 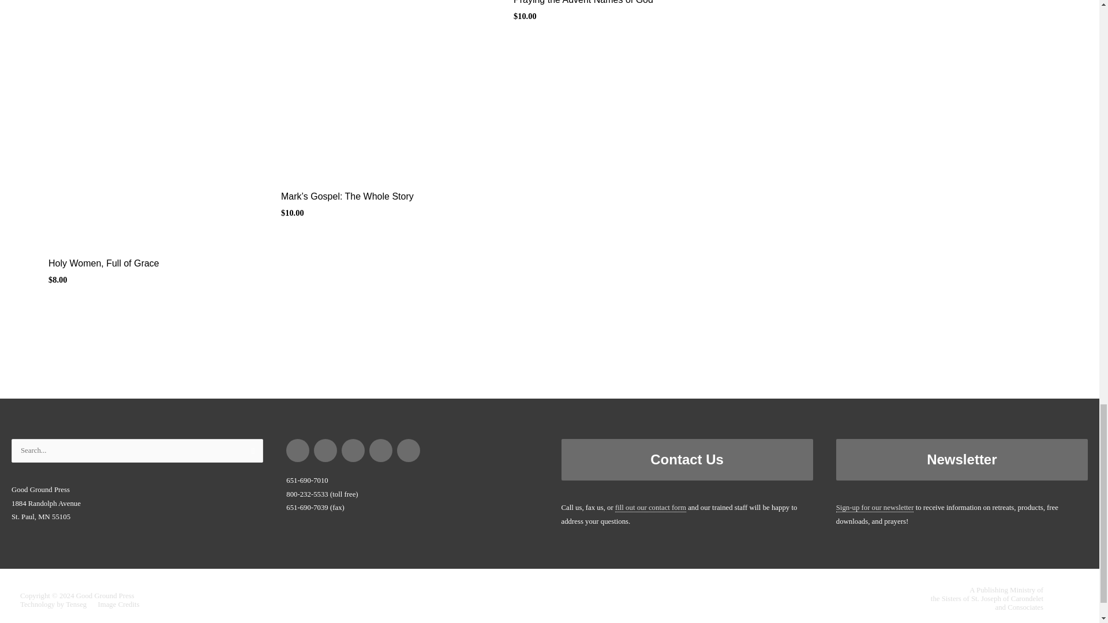 What do you see at coordinates (409, 450) in the screenshot?
I see `YouTube` at bounding box center [409, 450].